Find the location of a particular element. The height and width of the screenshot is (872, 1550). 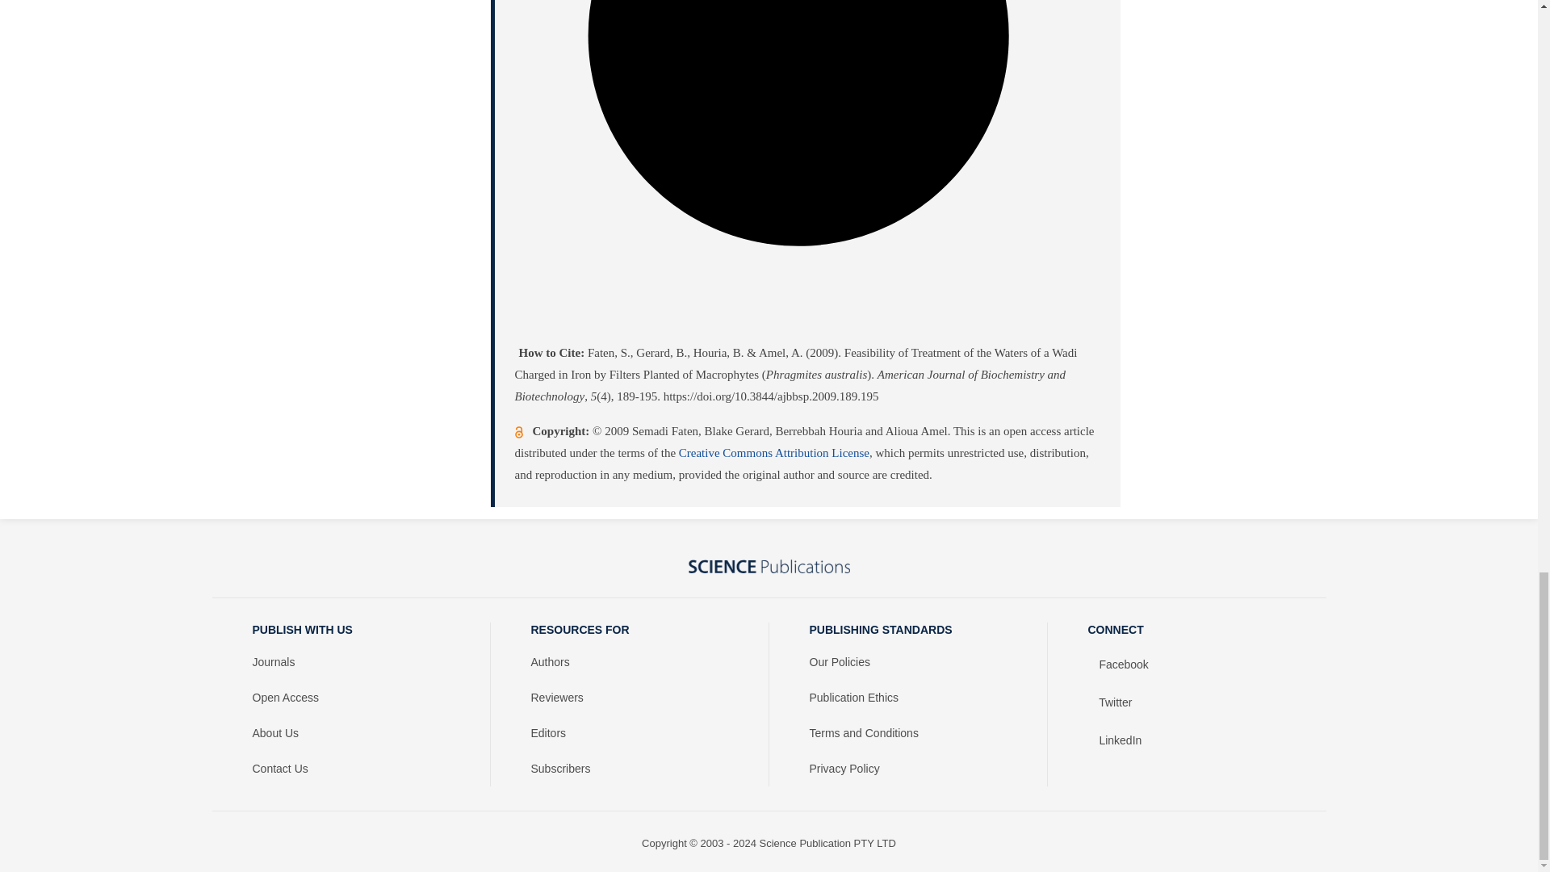

Creative Commons Attribution License is located at coordinates (773, 452).